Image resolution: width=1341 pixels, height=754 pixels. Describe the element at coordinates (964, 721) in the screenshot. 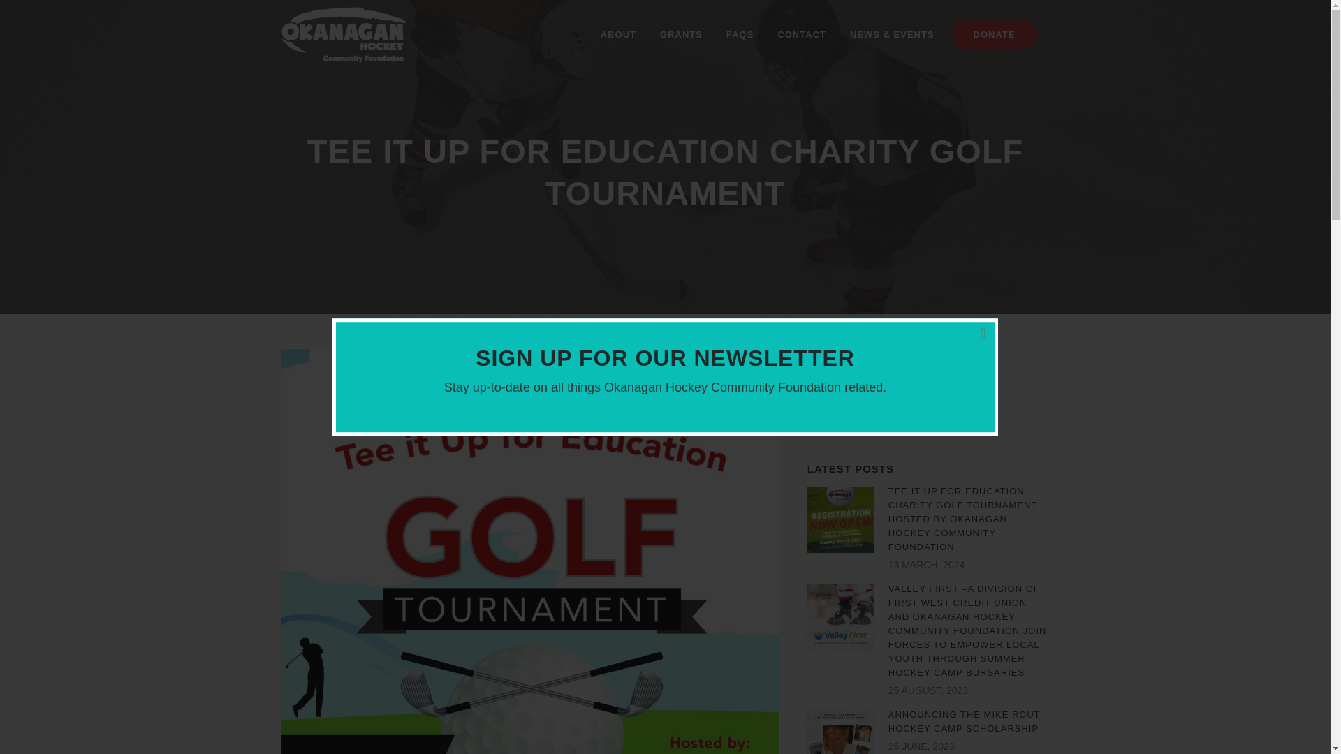

I see `ANNOUNCING THE MIKE ROUT HOCKEY CAMP SCHOLARSHIP` at that location.